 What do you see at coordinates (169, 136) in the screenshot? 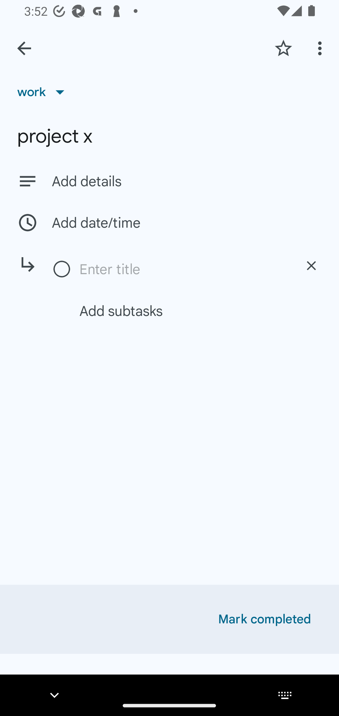
I see `project x` at bounding box center [169, 136].